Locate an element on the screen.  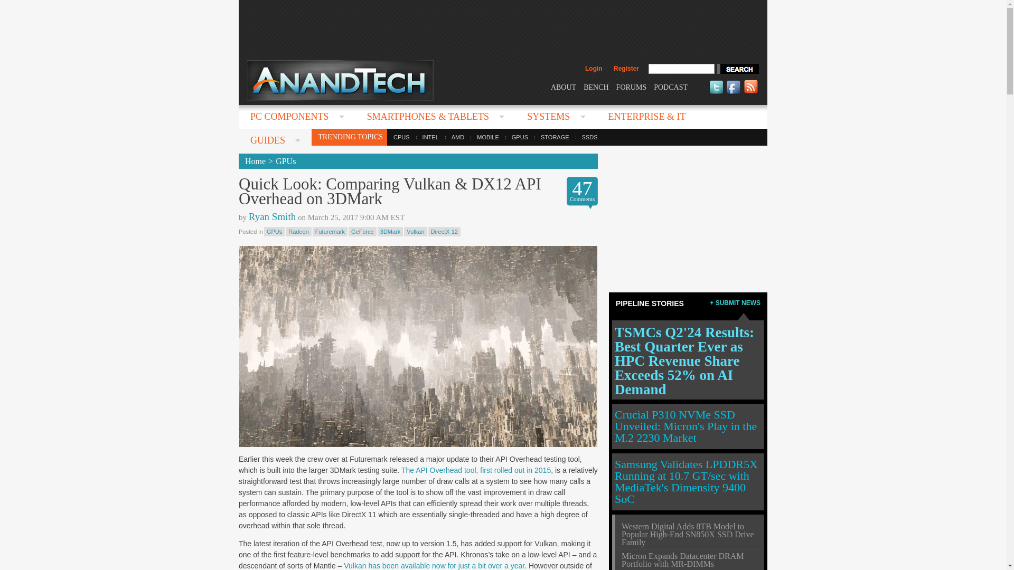
search is located at coordinates (737, 69).